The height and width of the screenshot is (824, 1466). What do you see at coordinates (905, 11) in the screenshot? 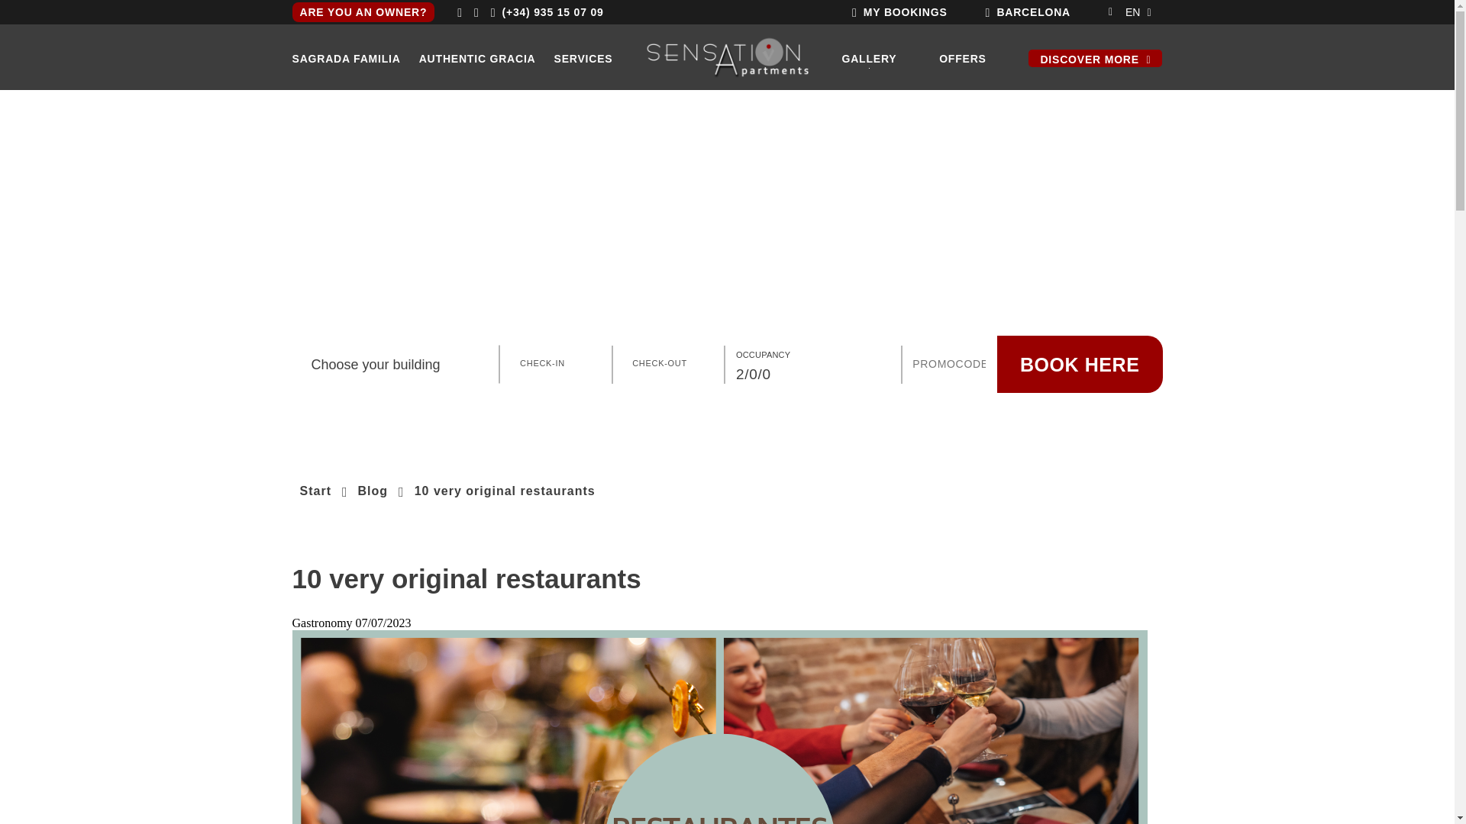
I see `MY BOOKINGS` at bounding box center [905, 11].